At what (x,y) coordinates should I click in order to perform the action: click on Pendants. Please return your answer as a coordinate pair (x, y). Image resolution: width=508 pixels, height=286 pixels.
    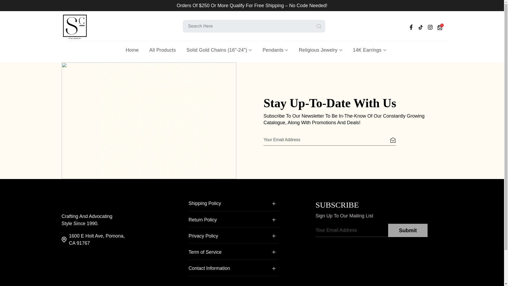
    Looking at the image, I should click on (275, 49).